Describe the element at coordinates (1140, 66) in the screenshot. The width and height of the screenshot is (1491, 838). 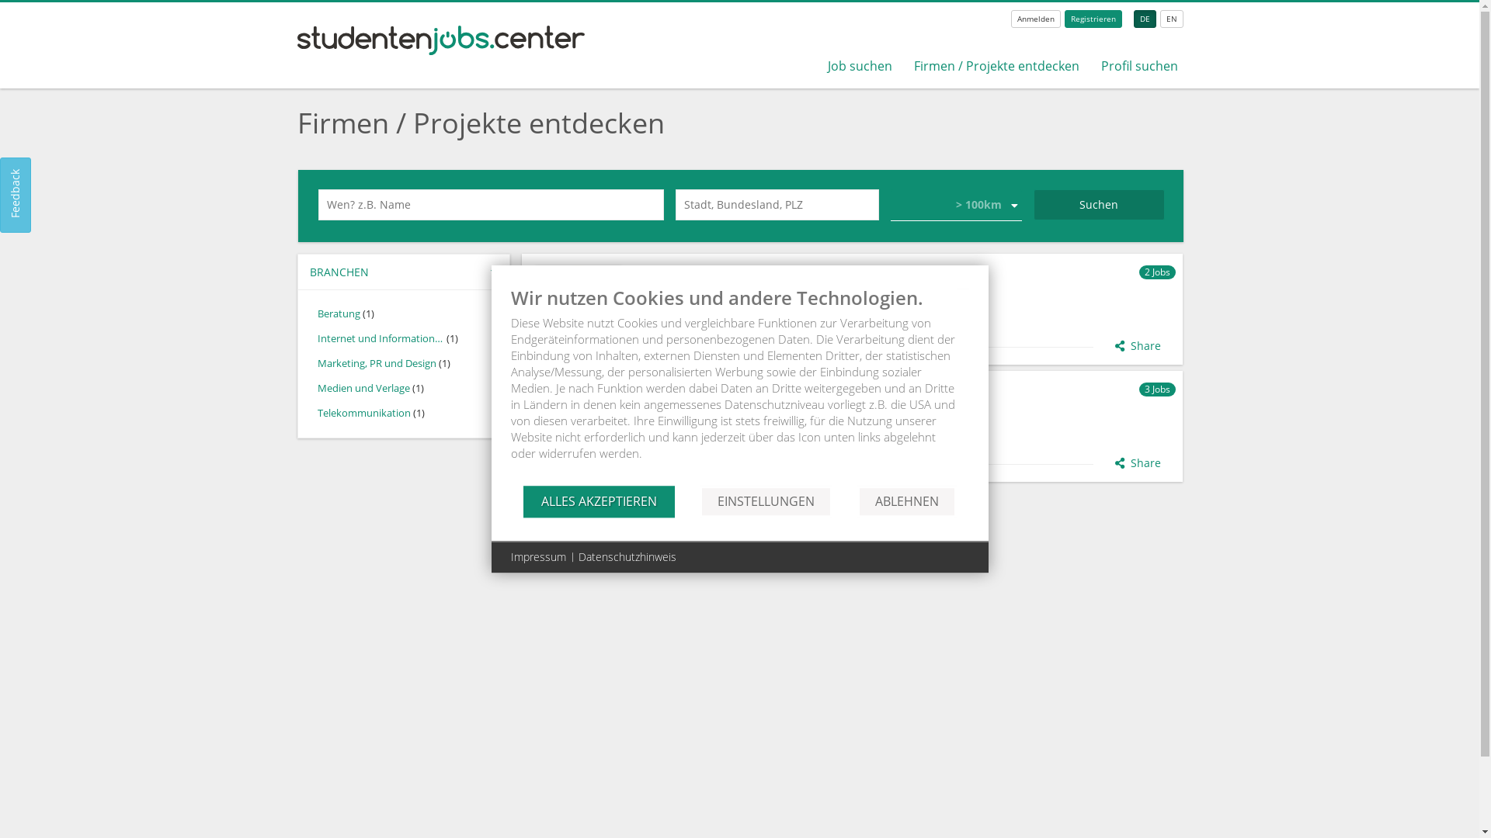
I see `Profil suchen` at that location.